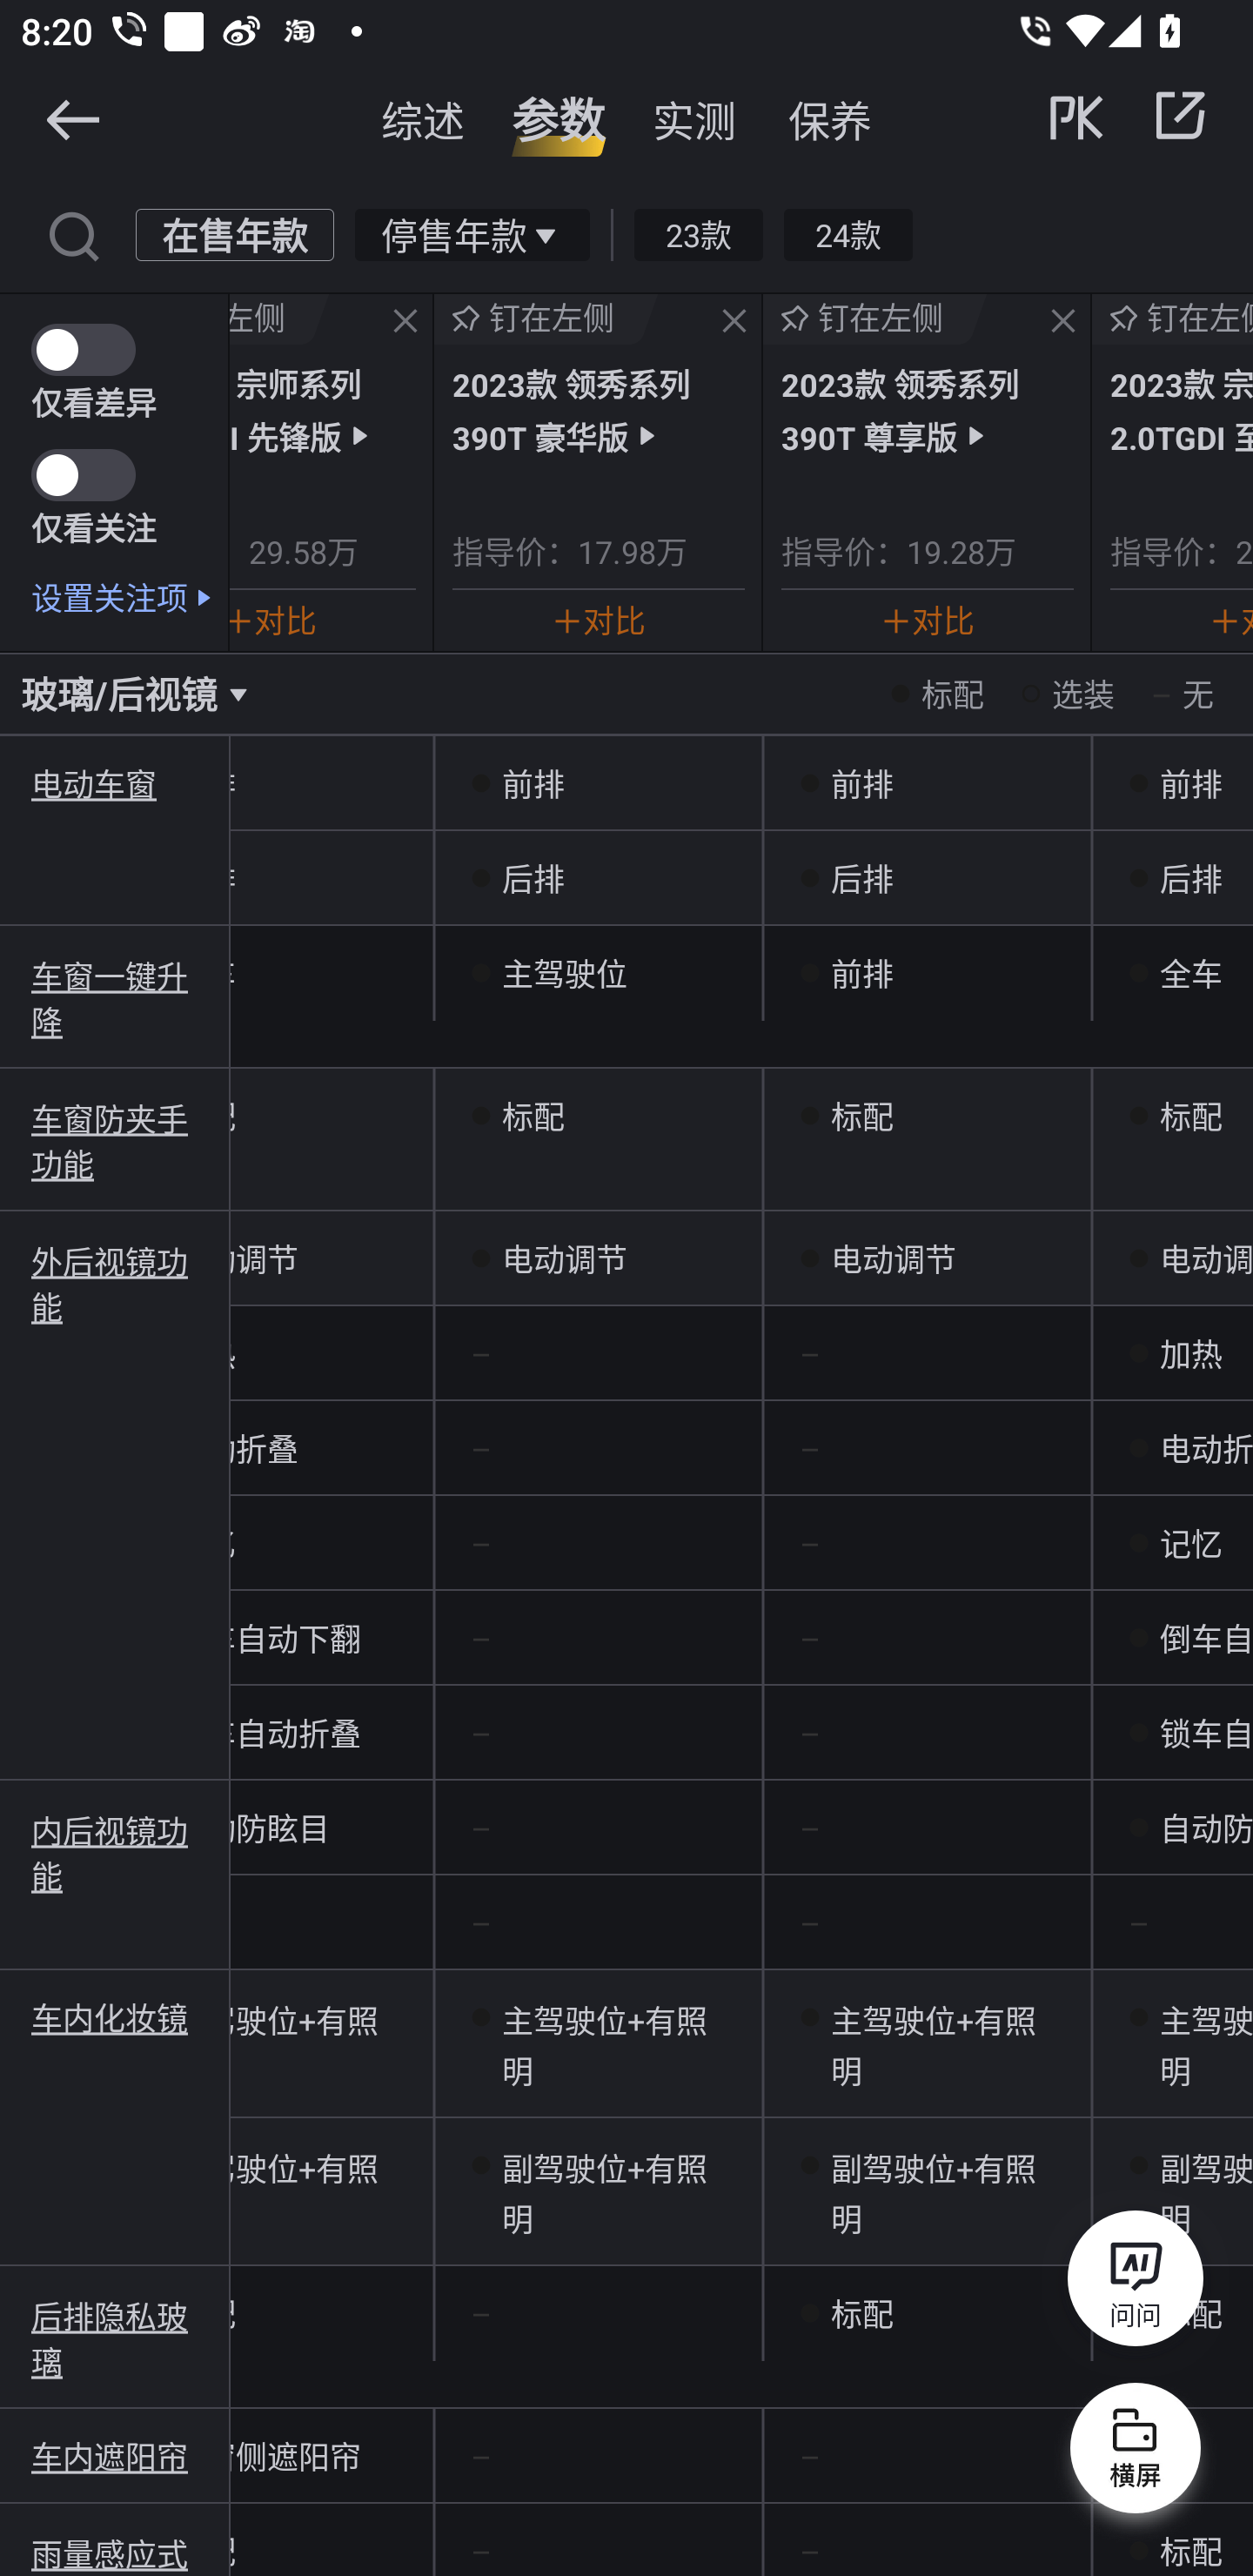 The height and width of the screenshot is (2576, 1253). What do you see at coordinates (405, 322) in the screenshot?
I see `` at bounding box center [405, 322].